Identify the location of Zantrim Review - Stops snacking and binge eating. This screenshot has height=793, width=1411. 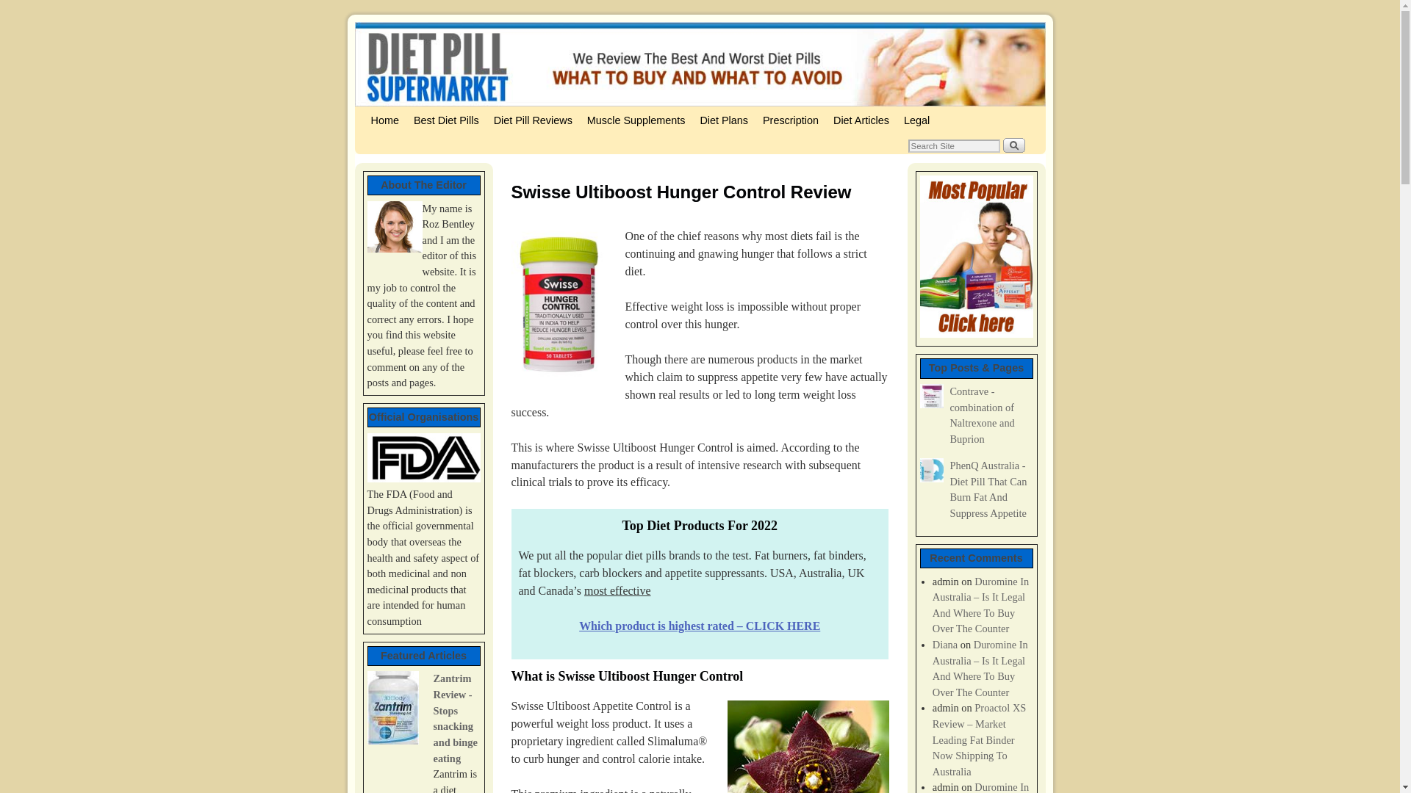
(392, 709).